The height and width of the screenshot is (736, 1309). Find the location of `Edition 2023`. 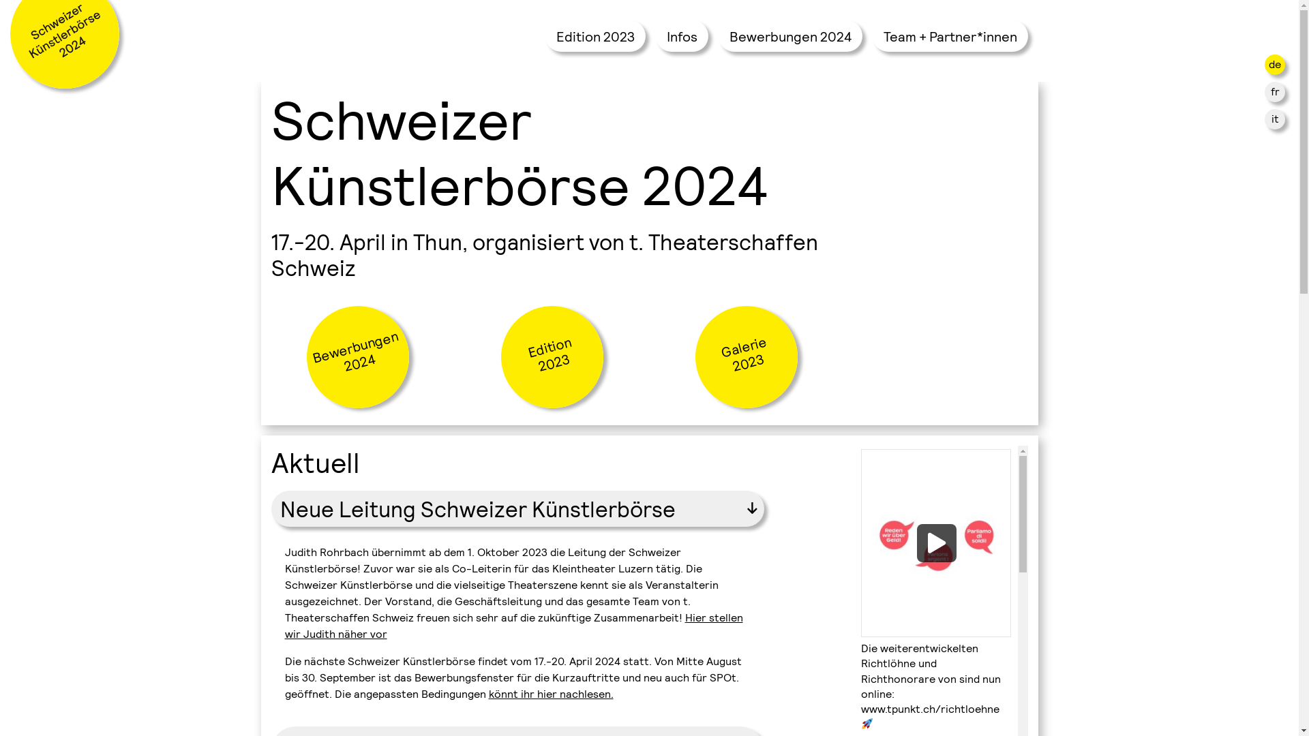

Edition 2023 is located at coordinates (541, 346).